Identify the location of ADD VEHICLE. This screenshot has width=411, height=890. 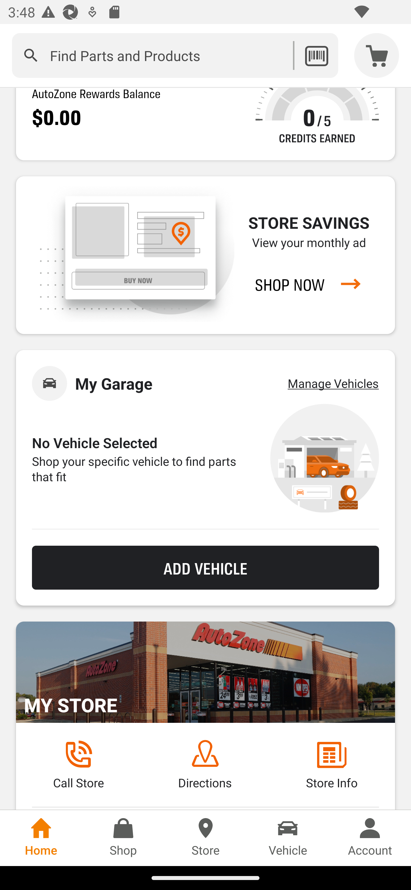
(205, 567).